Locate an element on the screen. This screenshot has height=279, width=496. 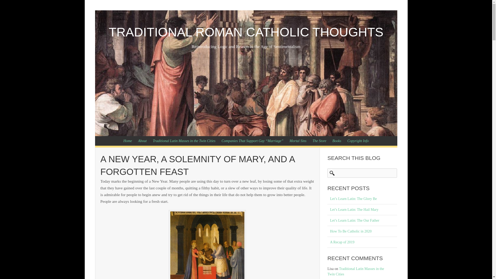
Mortal Sins is located at coordinates (298, 141).